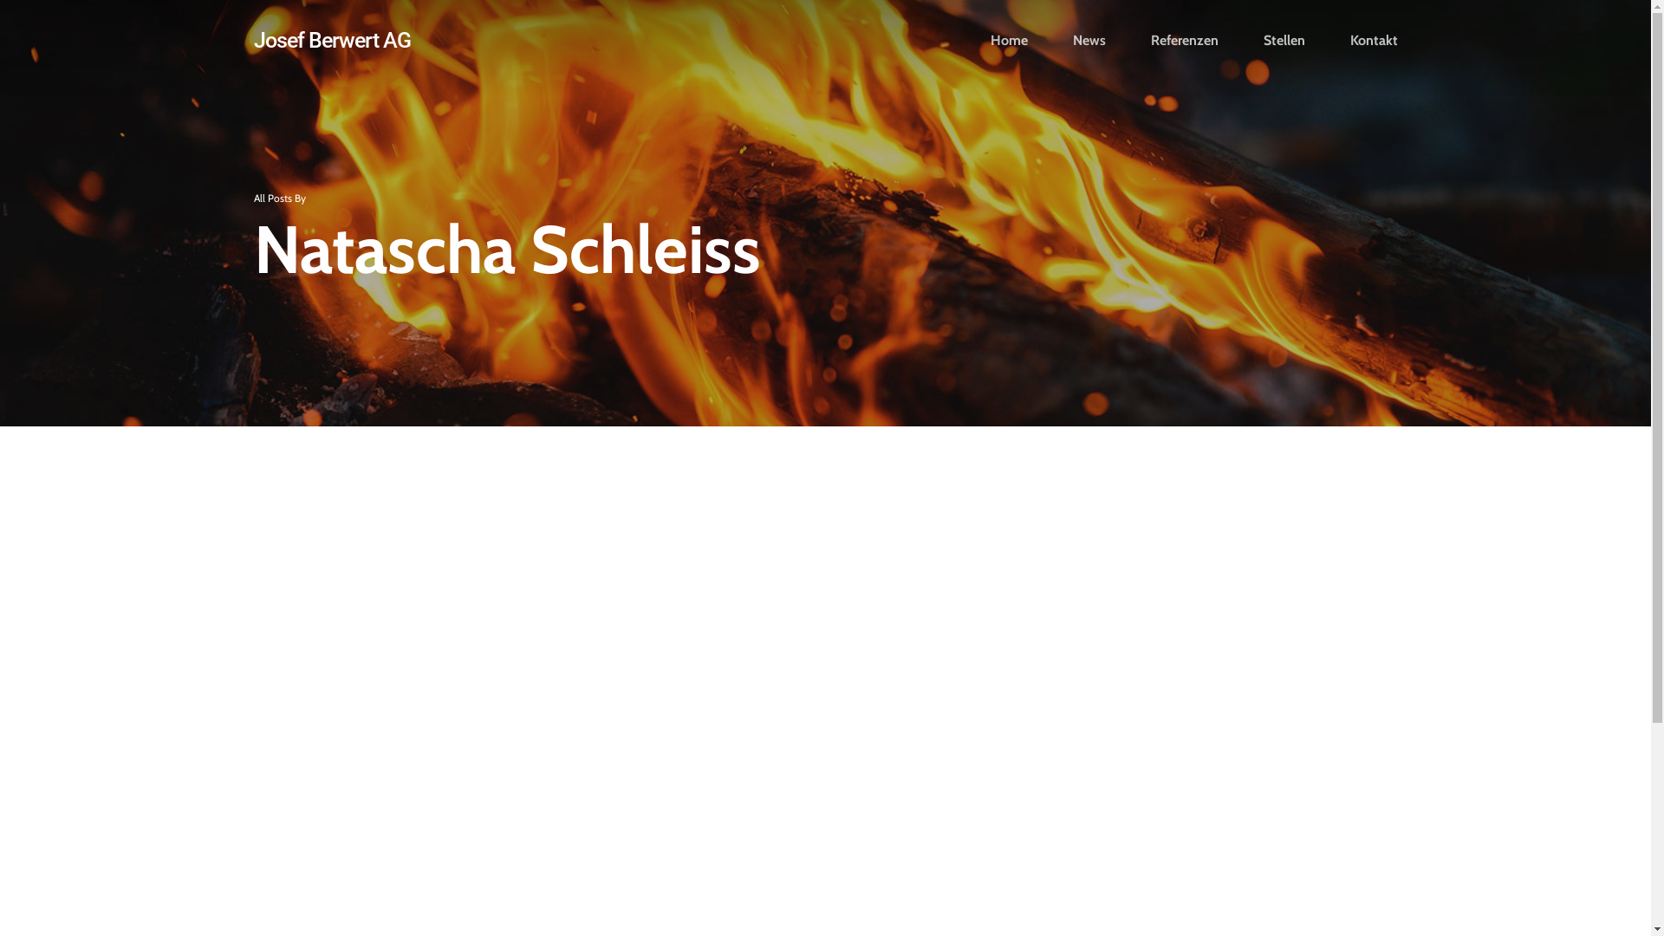 The image size is (1664, 936). What do you see at coordinates (331, 40) in the screenshot?
I see `Josef Berwert AG` at bounding box center [331, 40].